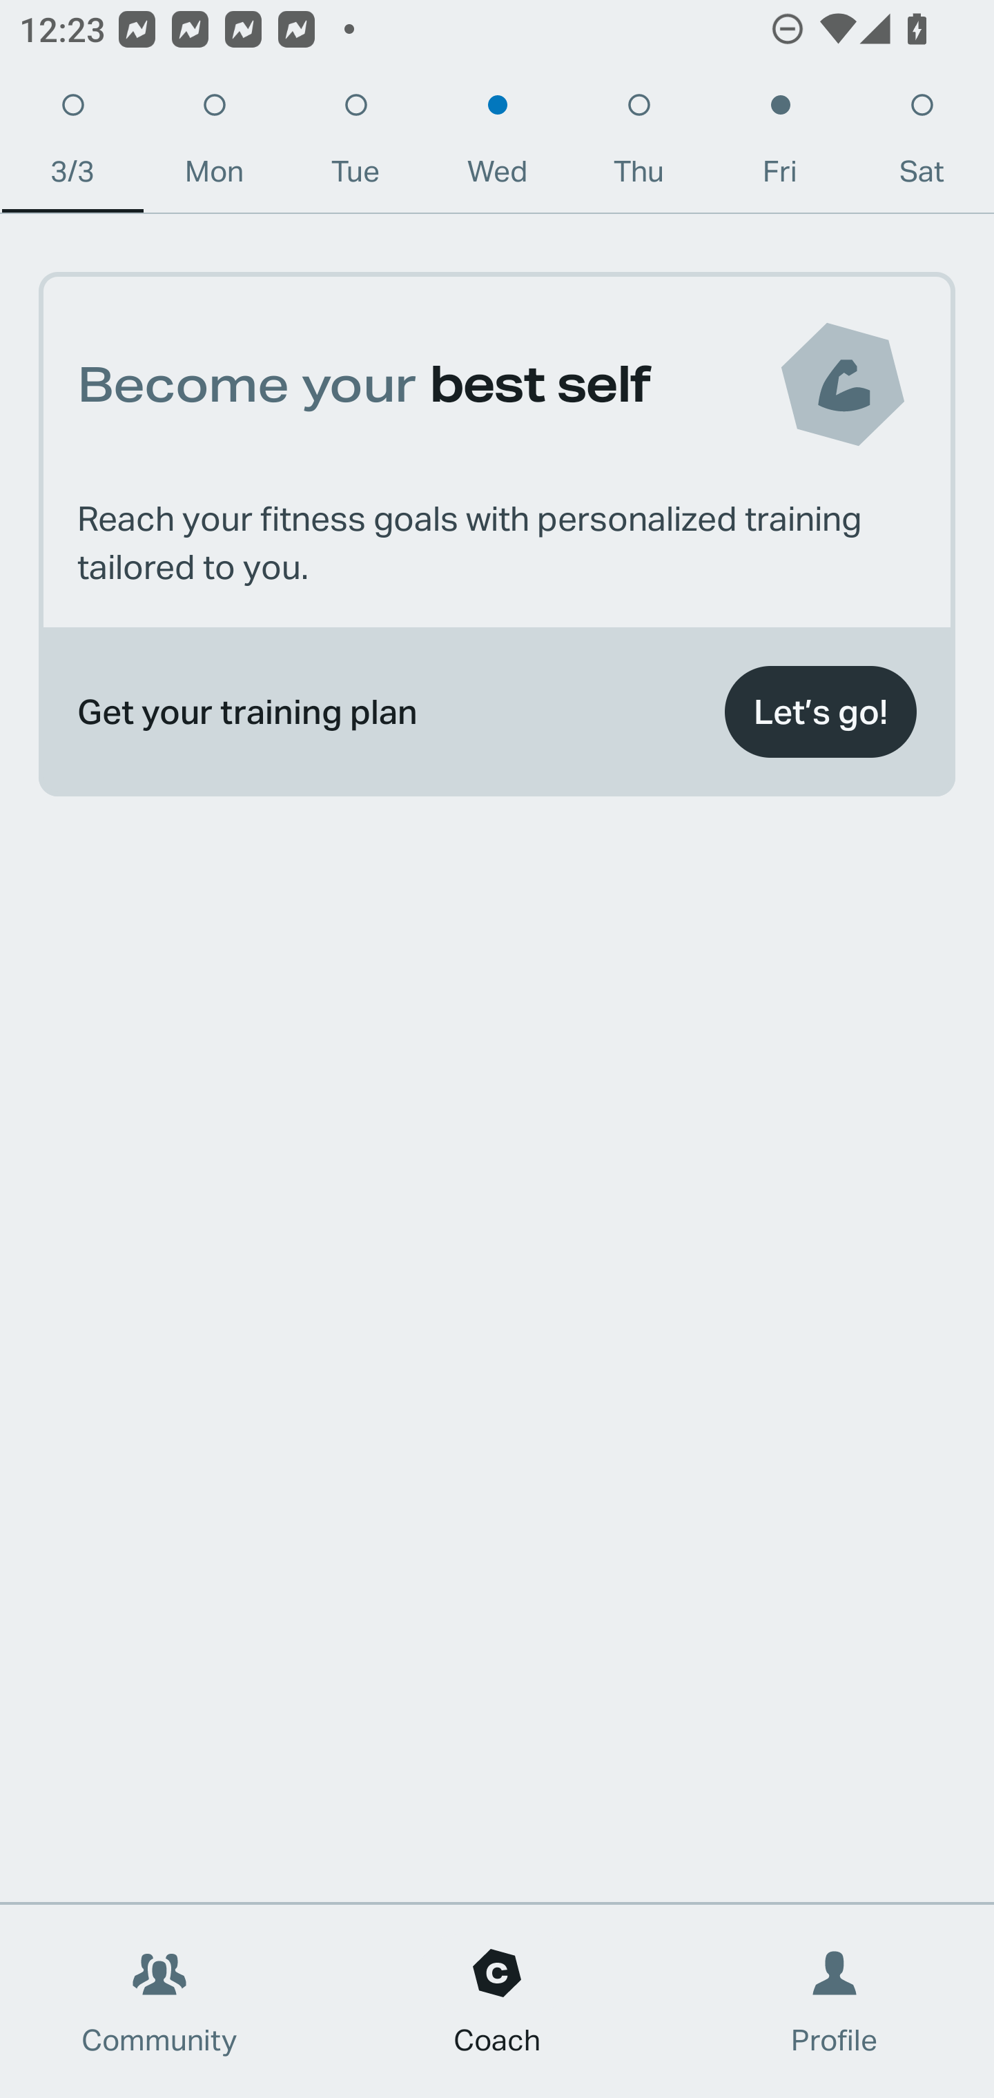 The height and width of the screenshot is (2098, 994). Describe the element at coordinates (835, 2001) in the screenshot. I see `Profile` at that location.